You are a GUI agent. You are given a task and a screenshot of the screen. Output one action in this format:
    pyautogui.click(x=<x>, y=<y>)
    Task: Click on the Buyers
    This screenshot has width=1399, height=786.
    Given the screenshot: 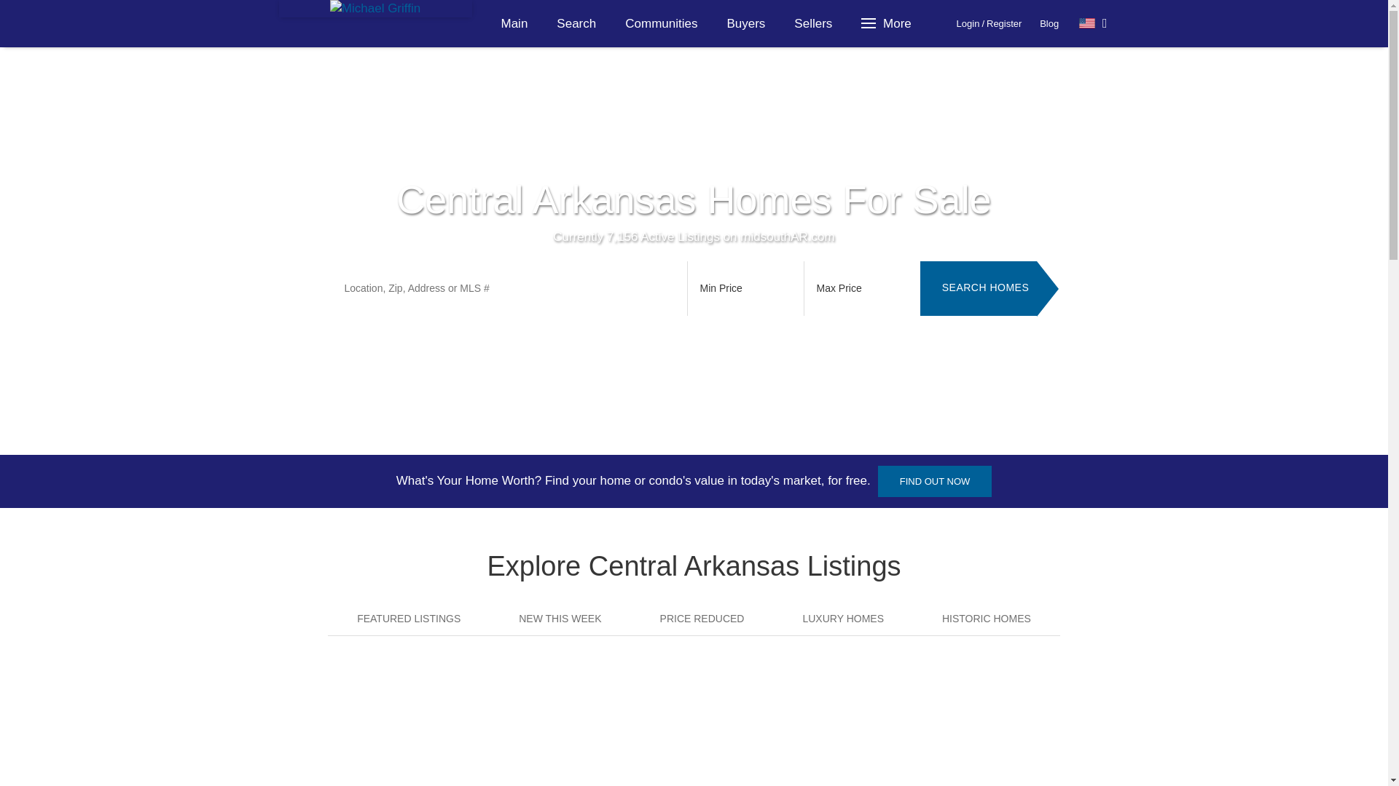 What is the action you would take?
    pyautogui.click(x=745, y=23)
    